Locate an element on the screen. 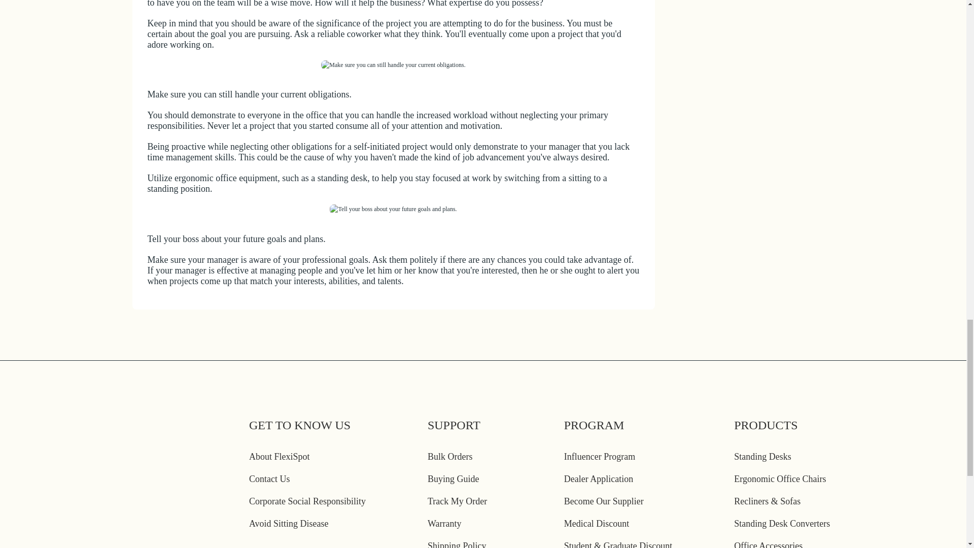  Standing Desks is located at coordinates (762, 457).